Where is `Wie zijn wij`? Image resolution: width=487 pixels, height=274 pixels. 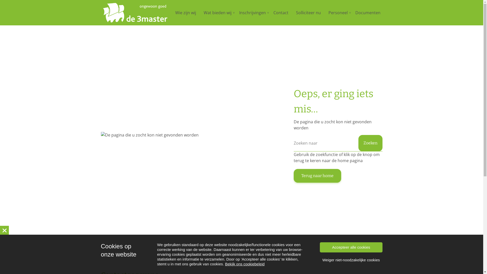
Wie zijn wij is located at coordinates (186, 13).